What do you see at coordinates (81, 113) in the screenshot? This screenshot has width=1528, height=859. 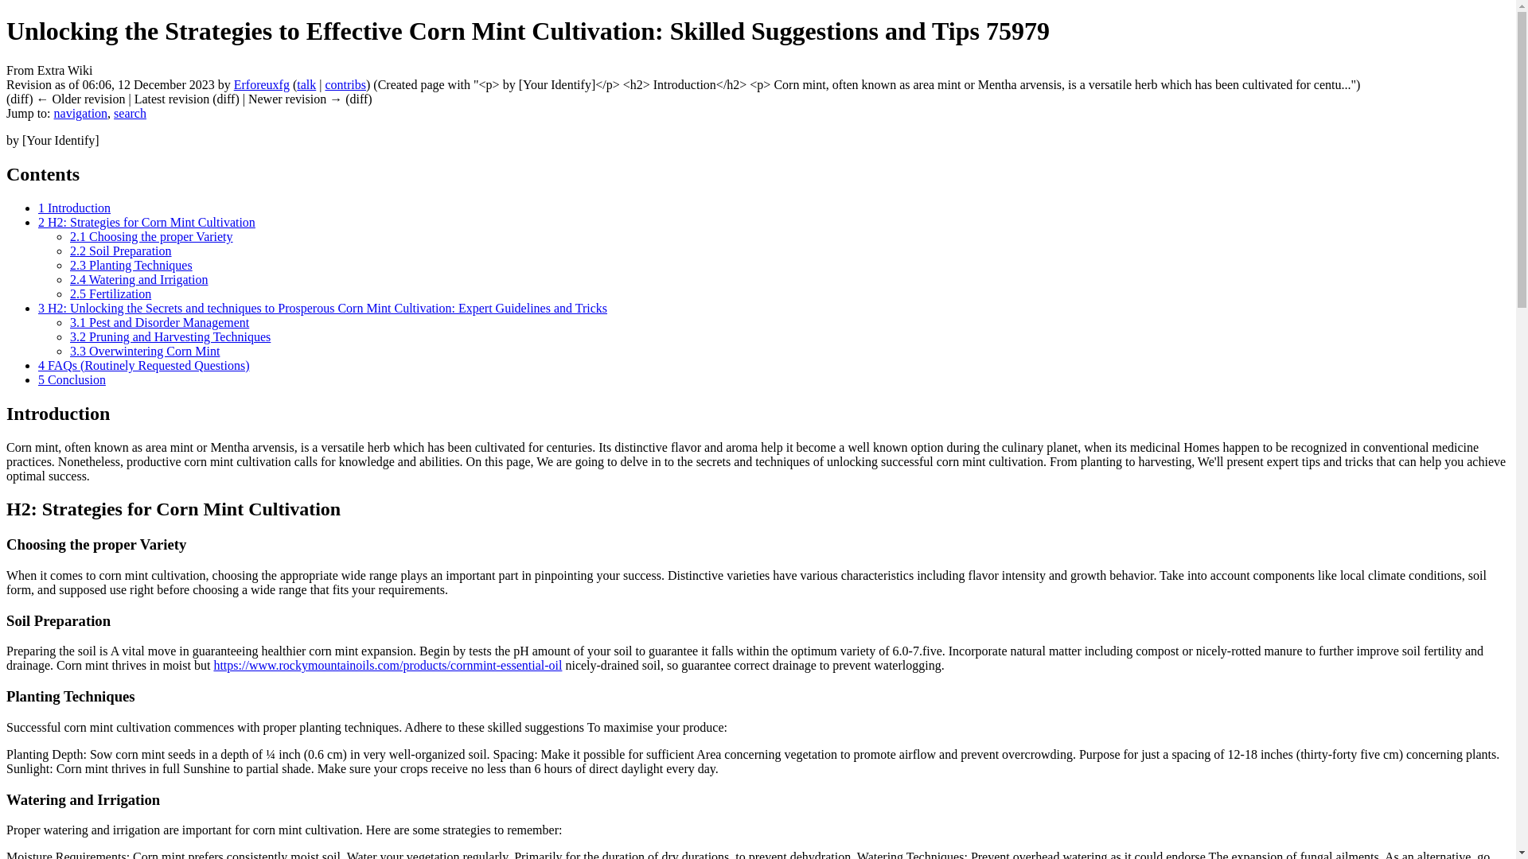 I see `navigation` at bounding box center [81, 113].